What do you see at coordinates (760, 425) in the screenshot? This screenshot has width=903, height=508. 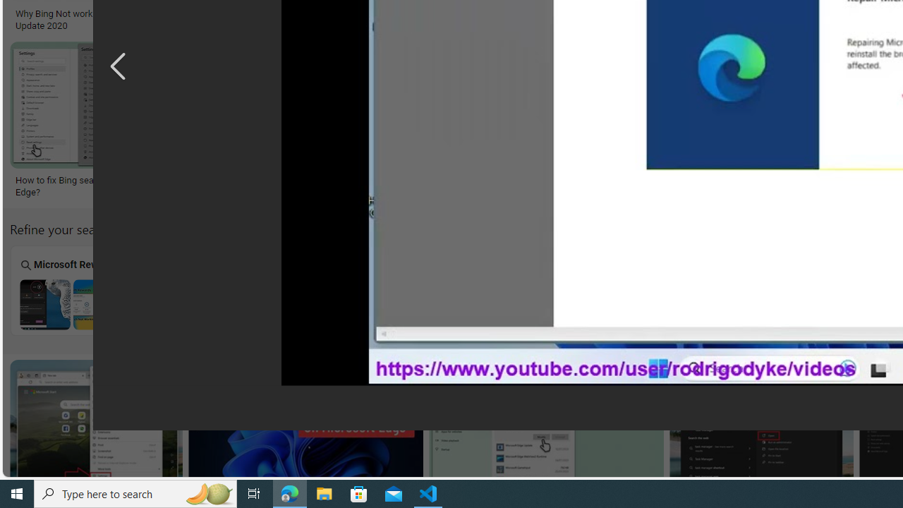 I see `Image result for Bing Search Not Working` at bounding box center [760, 425].